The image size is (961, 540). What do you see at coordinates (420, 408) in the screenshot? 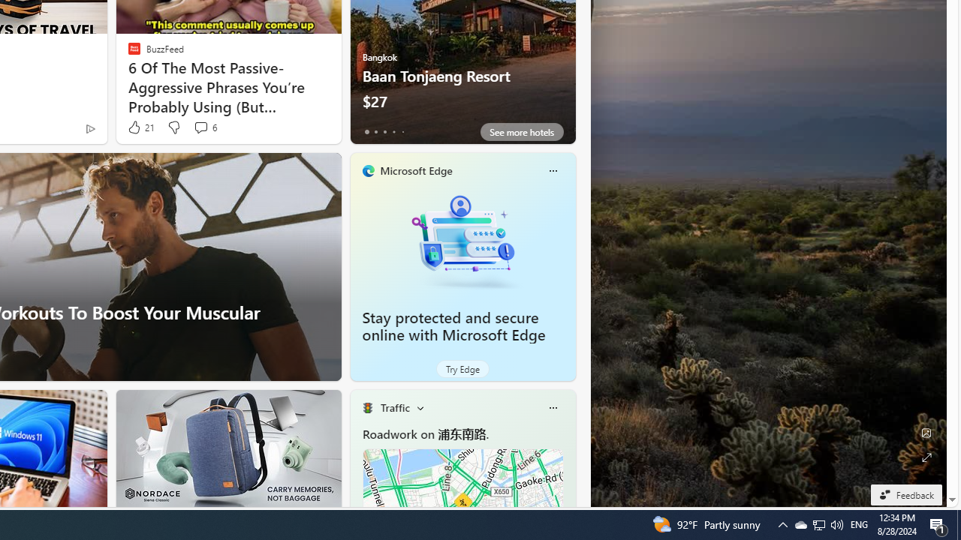
I see `Change scenarios` at bounding box center [420, 408].